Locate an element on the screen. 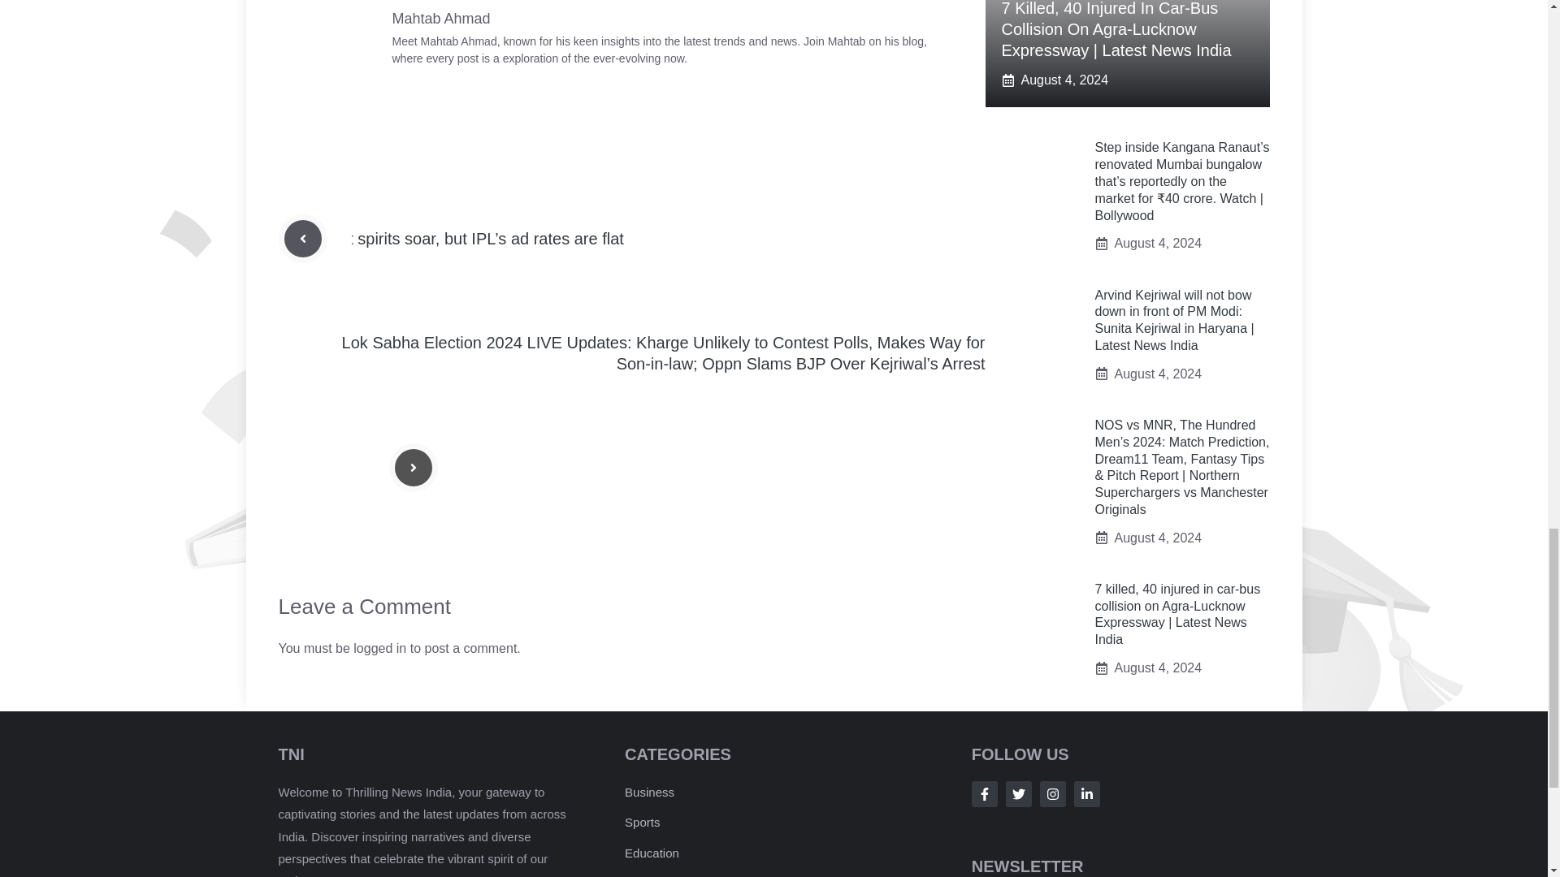 The height and width of the screenshot is (877, 1560). Entertainment is located at coordinates (663, 876).